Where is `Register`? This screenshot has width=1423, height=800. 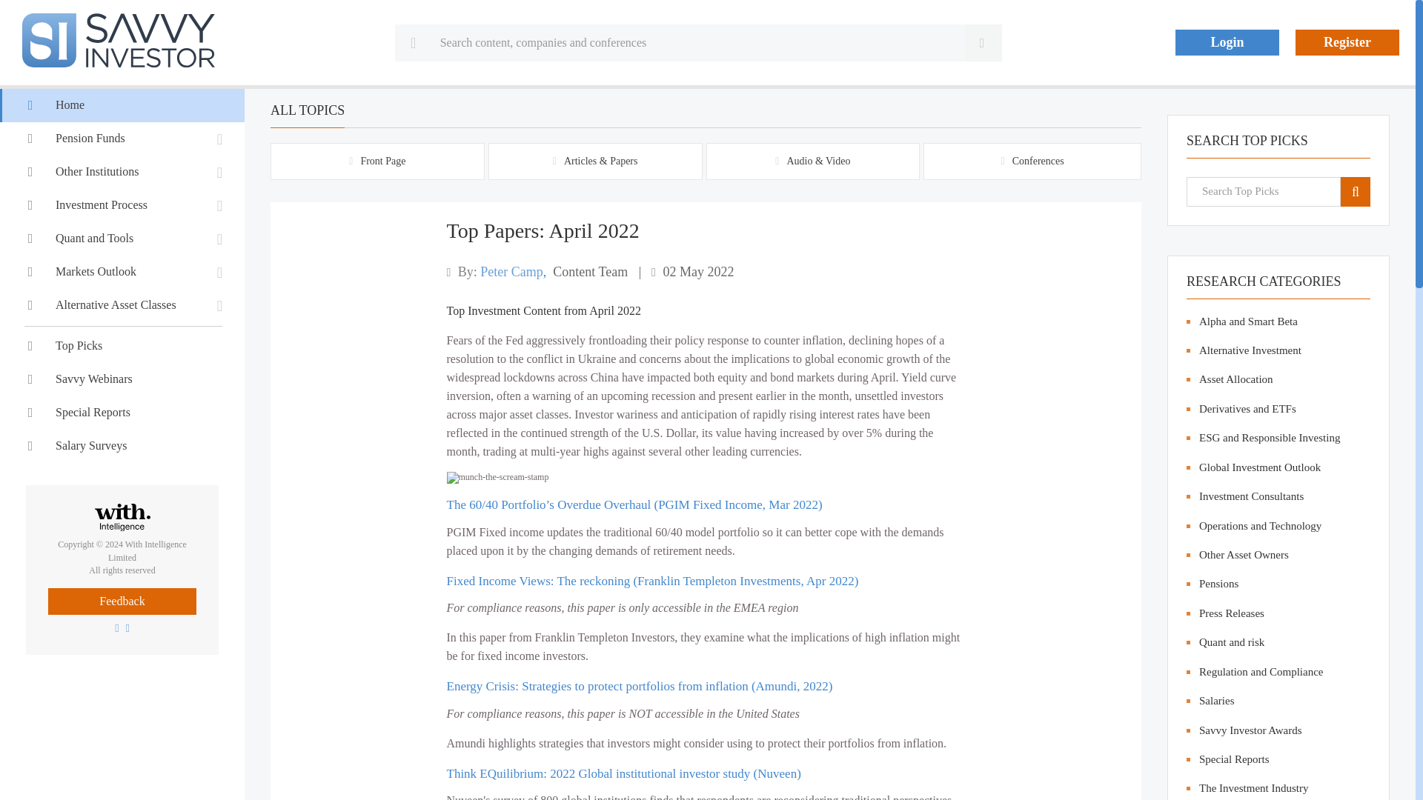
Register is located at coordinates (1347, 41).